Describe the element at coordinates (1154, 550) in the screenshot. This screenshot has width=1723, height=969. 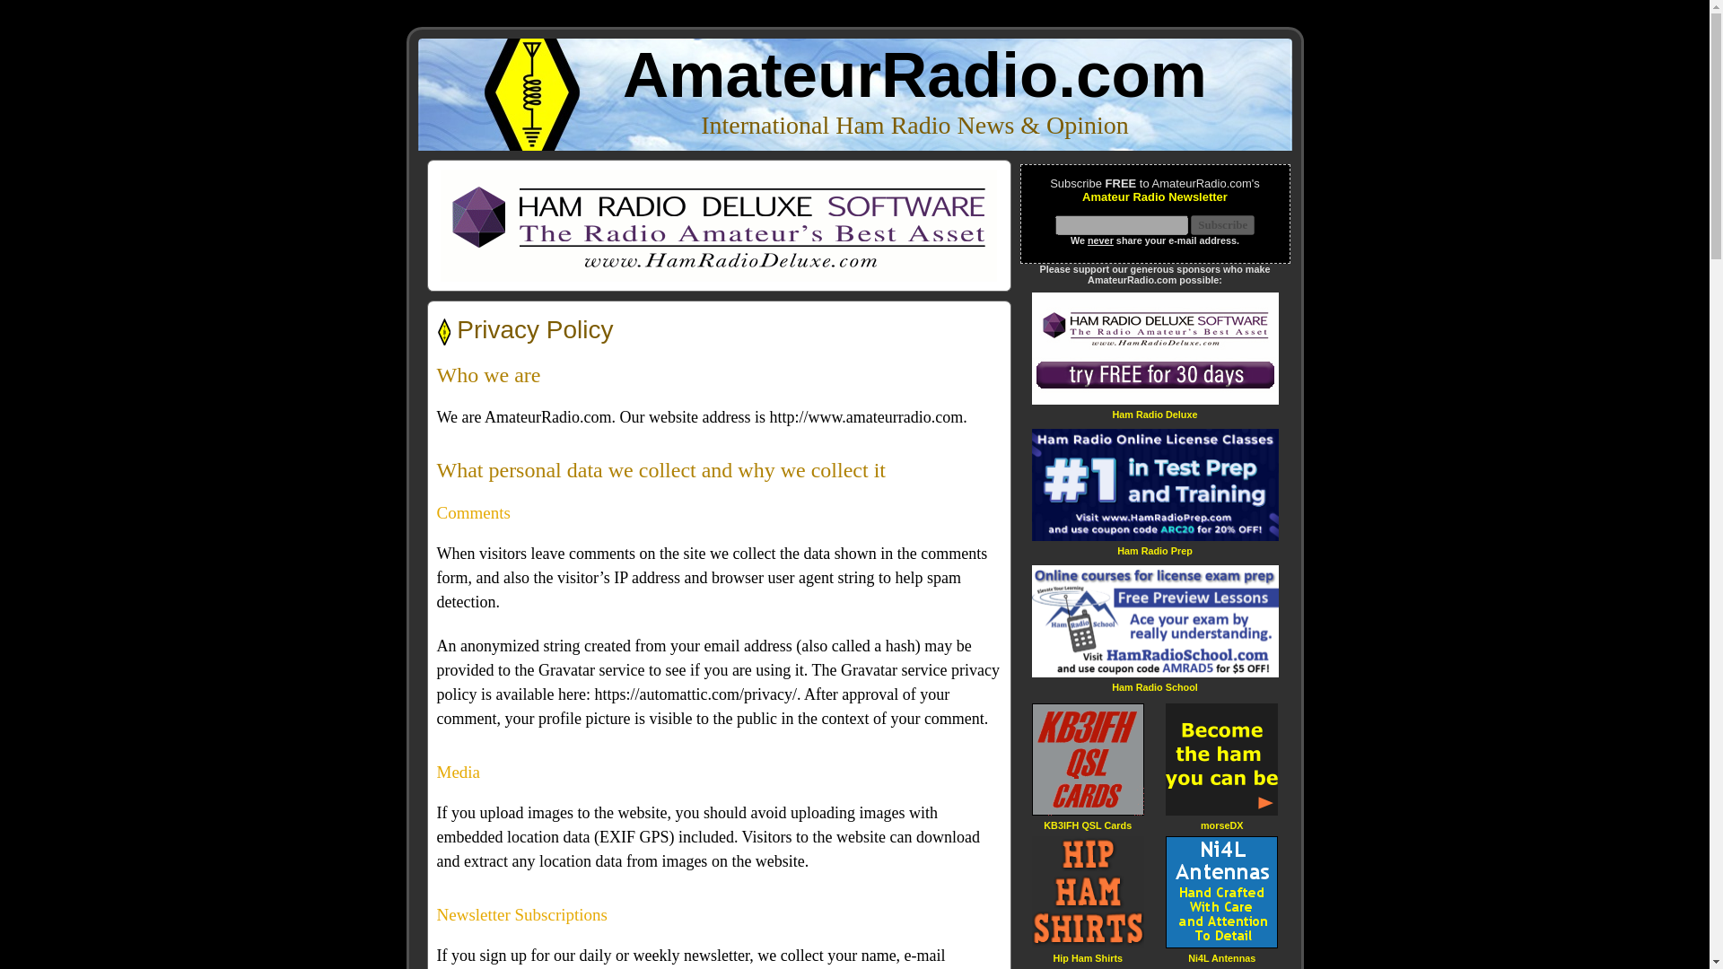
I see `Ham Radio Prep` at that location.